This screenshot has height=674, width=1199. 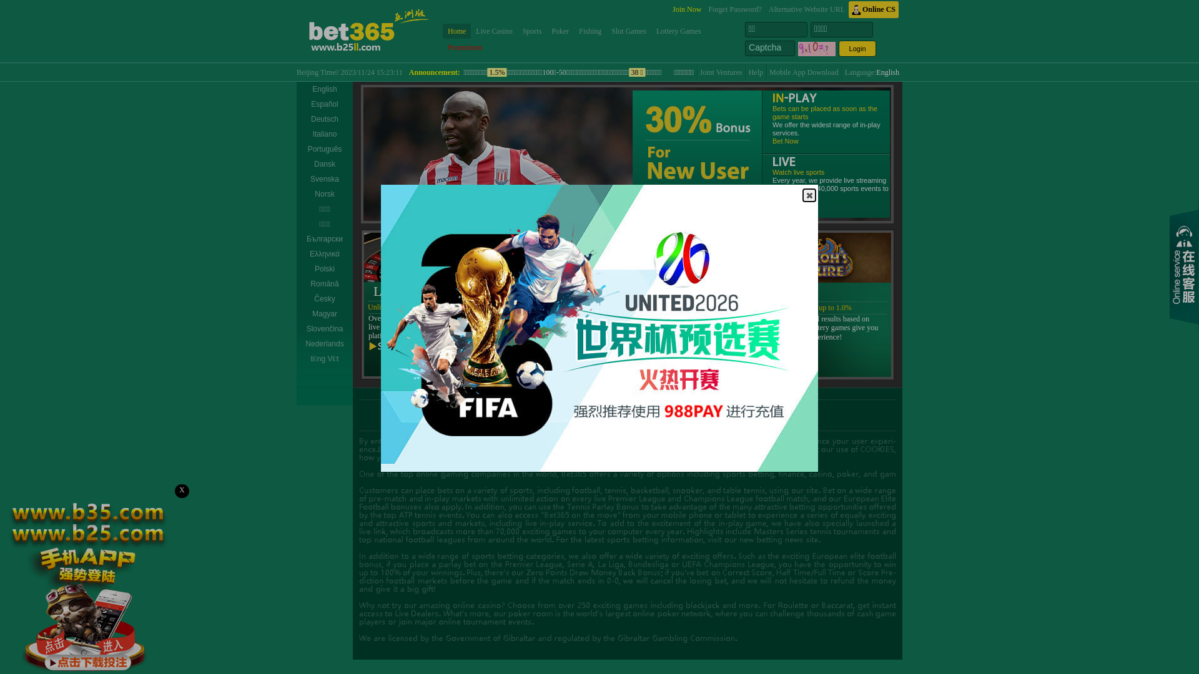 I want to click on About Us, so click(x=500, y=409).